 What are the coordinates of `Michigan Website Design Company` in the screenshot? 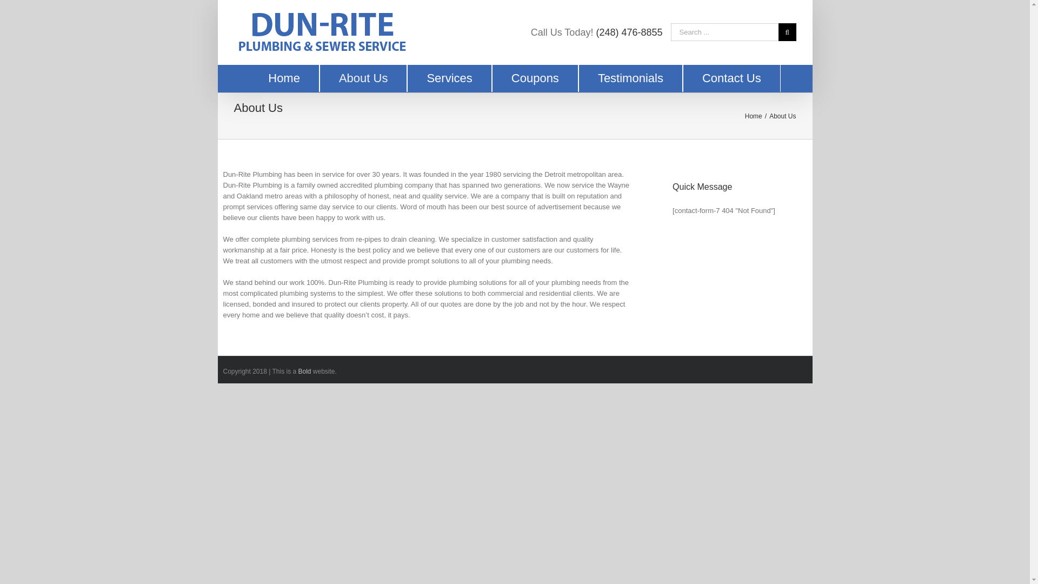 It's located at (304, 371).